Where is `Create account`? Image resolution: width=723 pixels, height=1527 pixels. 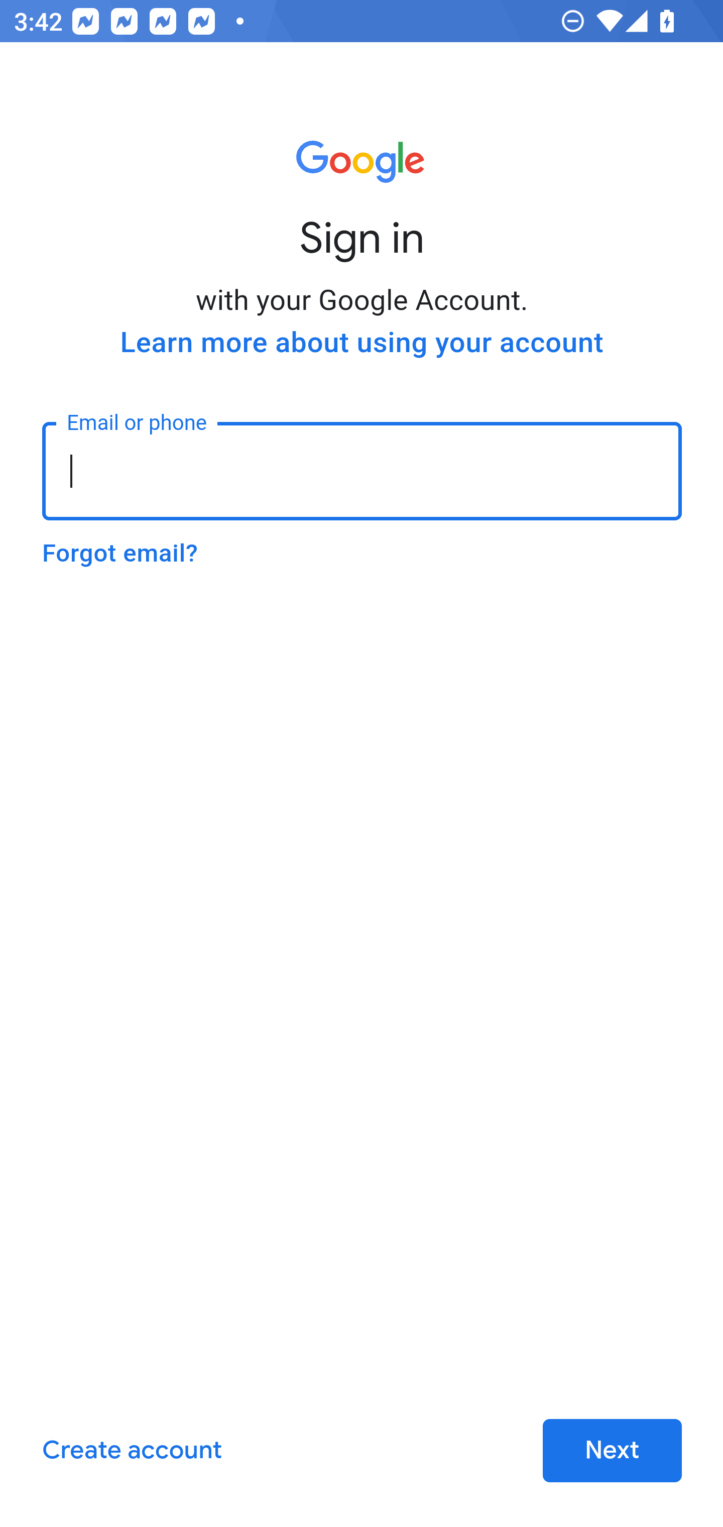 Create account is located at coordinates (132, 1451).